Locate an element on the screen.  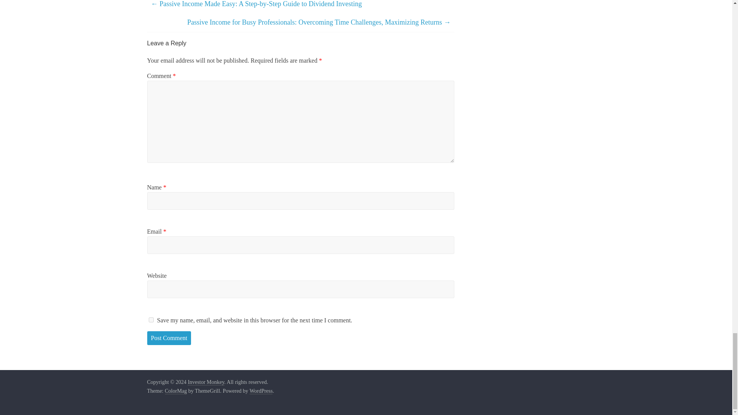
ColorMag is located at coordinates (176, 391).